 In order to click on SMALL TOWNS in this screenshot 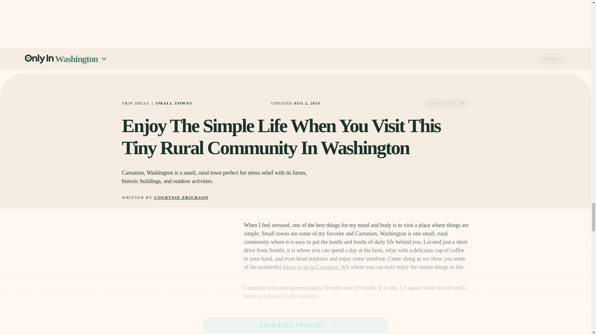, I will do `click(174, 103)`.